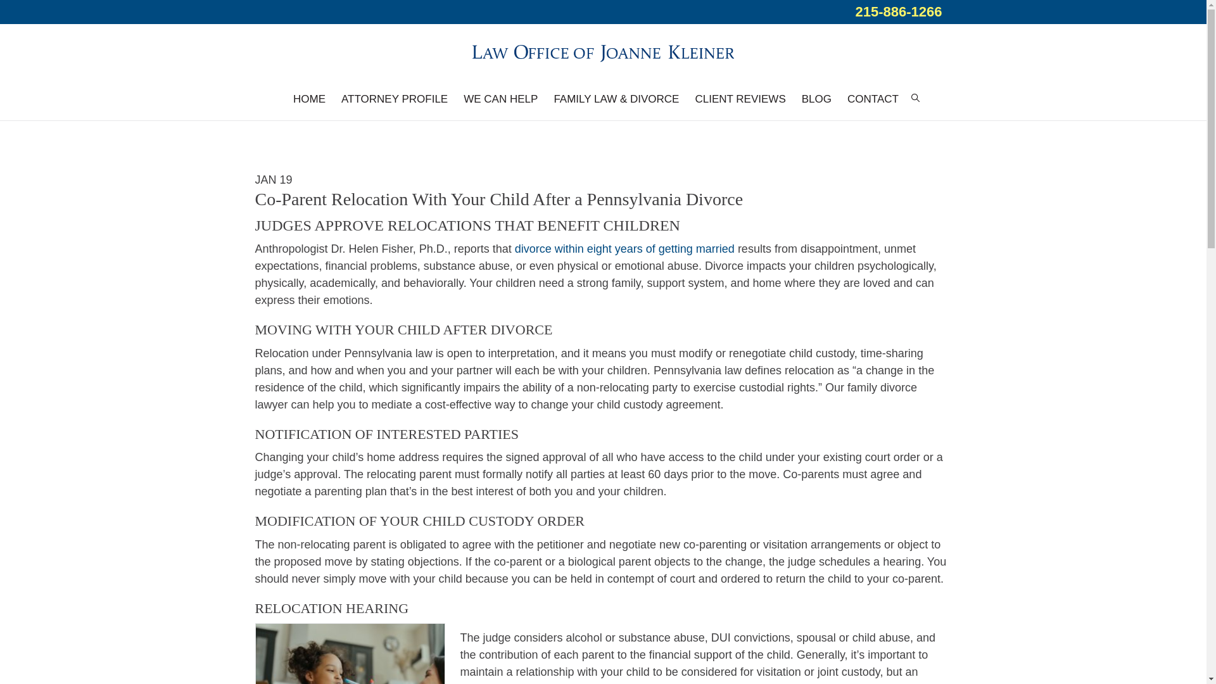  What do you see at coordinates (624, 248) in the screenshot?
I see `divorce within eight years of getting married` at bounding box center [624, 248].